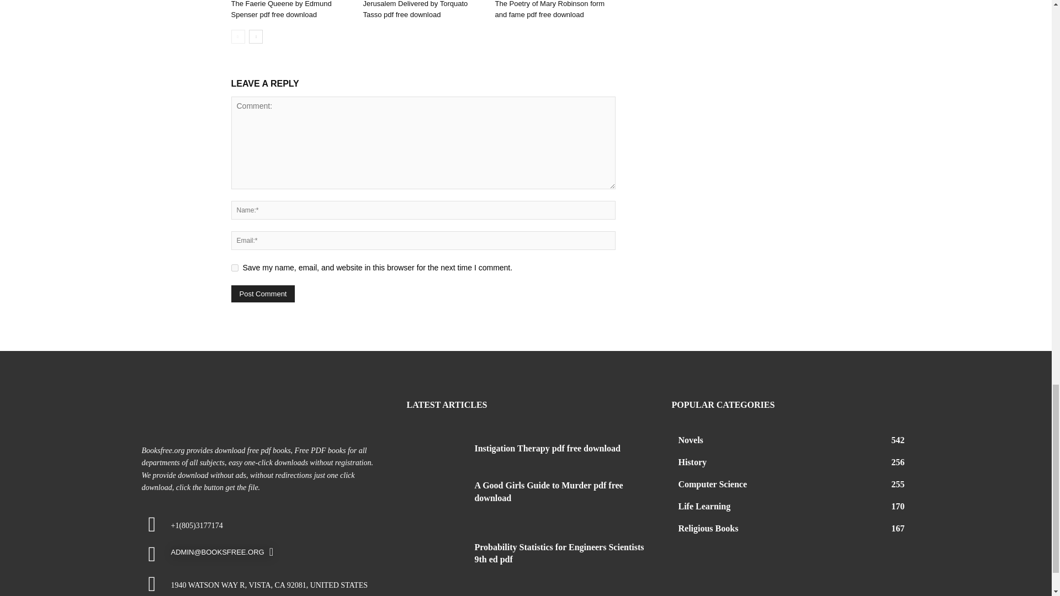 Image resolution: width=1060 pixels, height=596 pixels. I want to click on Post Comment, so click(263, 294).